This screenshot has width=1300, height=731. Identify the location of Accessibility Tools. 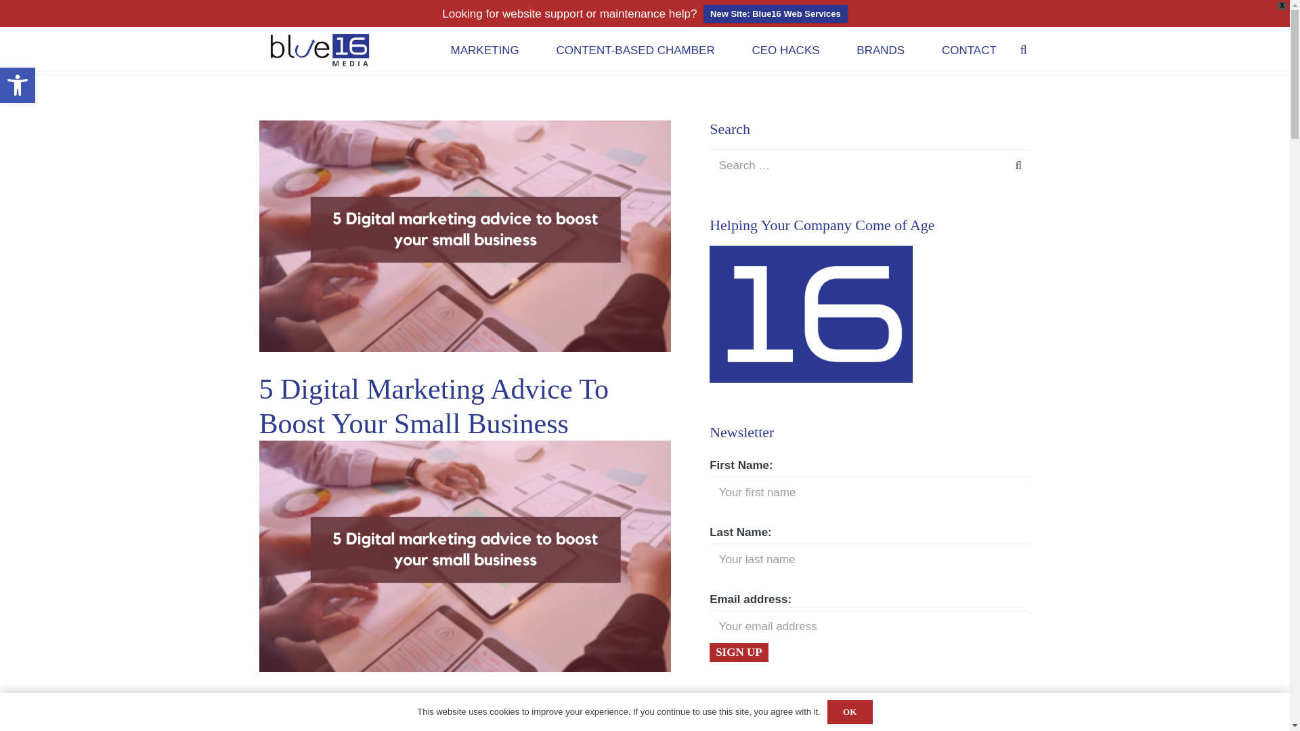
(739, 652).